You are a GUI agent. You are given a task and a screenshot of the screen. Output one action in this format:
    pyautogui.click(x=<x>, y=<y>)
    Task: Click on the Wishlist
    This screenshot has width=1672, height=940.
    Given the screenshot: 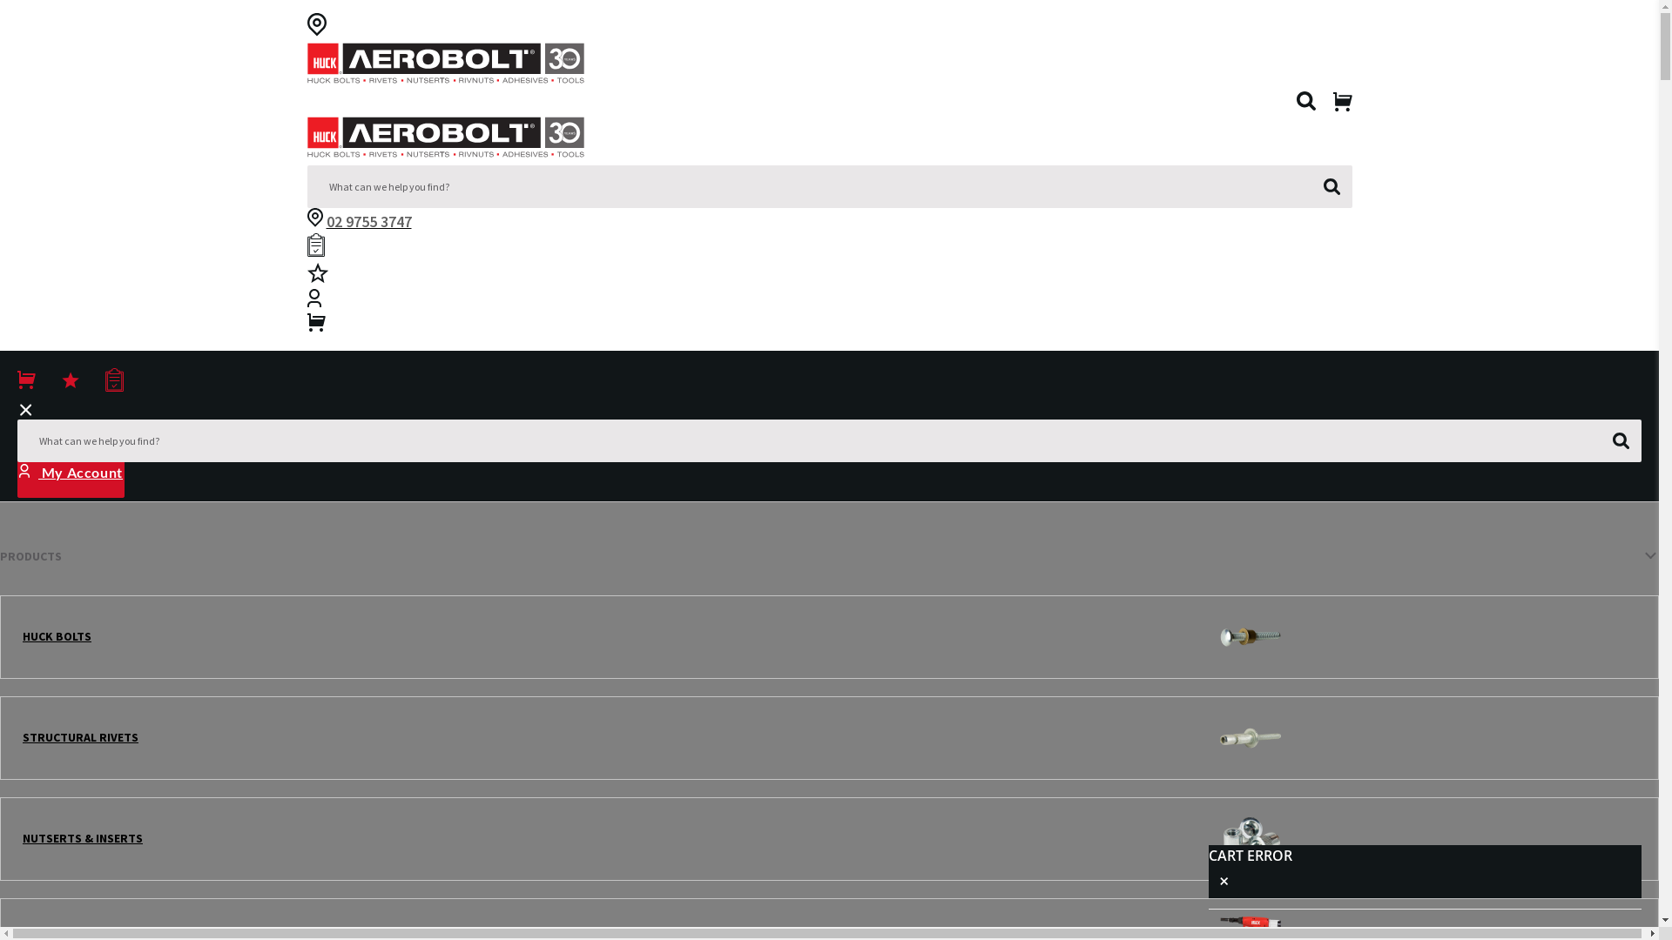 What is the action you would take?
    pyautogui.click(x=317, y=276)
    